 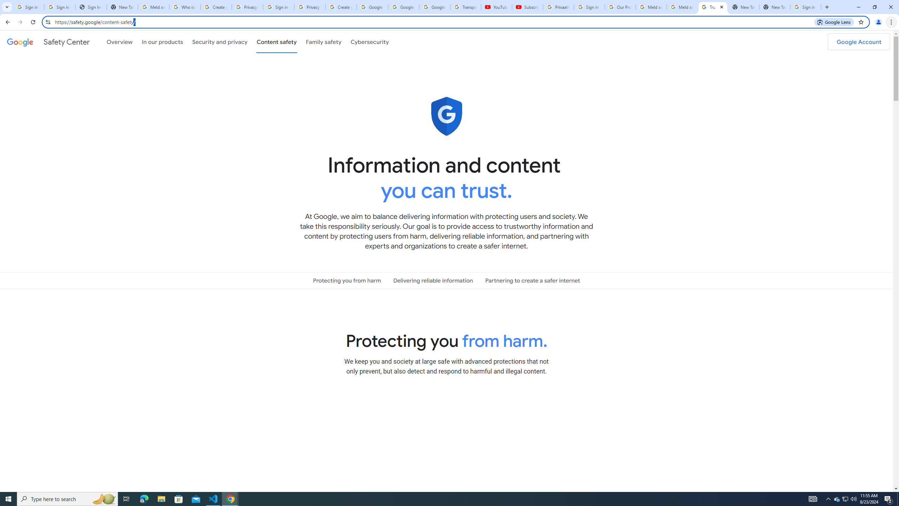 What do you see at coordinates (162, 41) in the screenshot?
I see `In our products` at bounding box center [162, 41].